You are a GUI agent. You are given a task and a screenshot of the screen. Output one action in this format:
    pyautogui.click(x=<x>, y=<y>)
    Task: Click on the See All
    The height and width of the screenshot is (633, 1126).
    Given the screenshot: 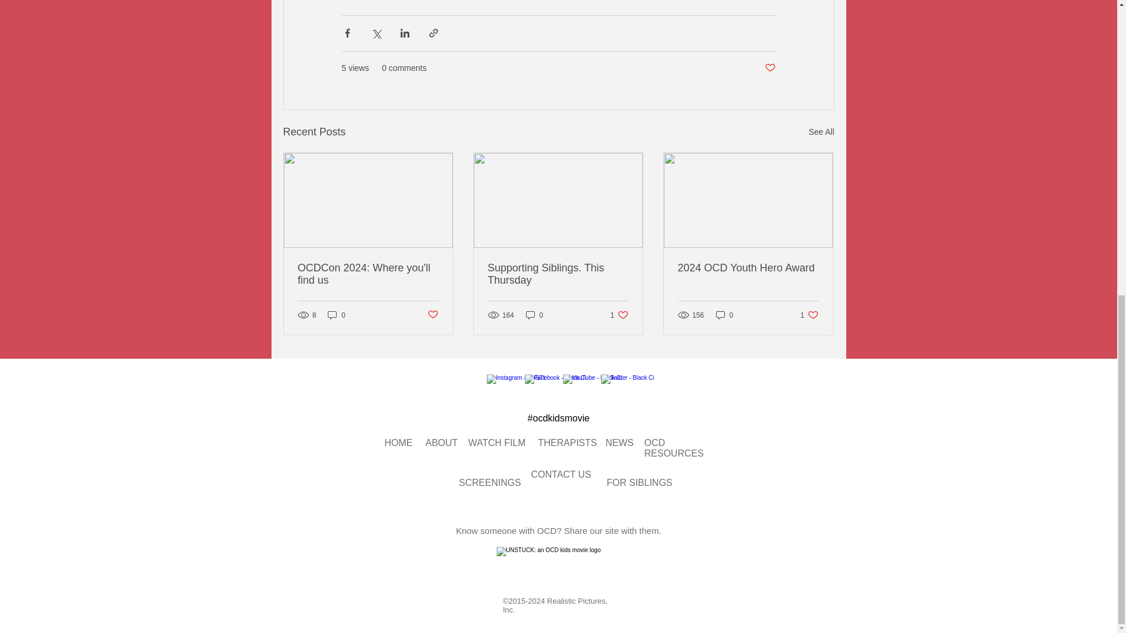 What is the action you would take?
    pyautogui.click(x=558, y=274)
    